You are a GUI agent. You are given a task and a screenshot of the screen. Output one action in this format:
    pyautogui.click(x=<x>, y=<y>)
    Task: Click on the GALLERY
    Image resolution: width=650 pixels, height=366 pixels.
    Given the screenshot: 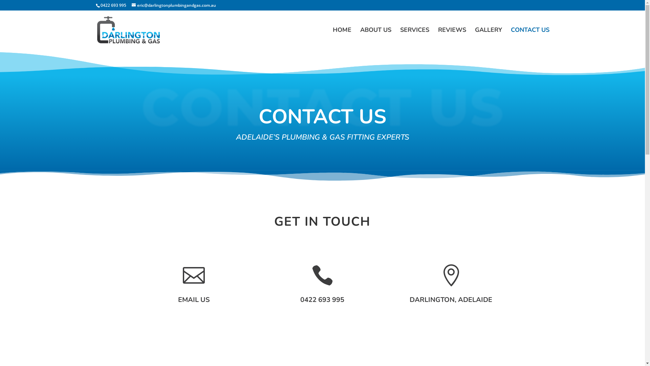 What is the action you would take?
    pyautogui.click(x=488, y=38)
    